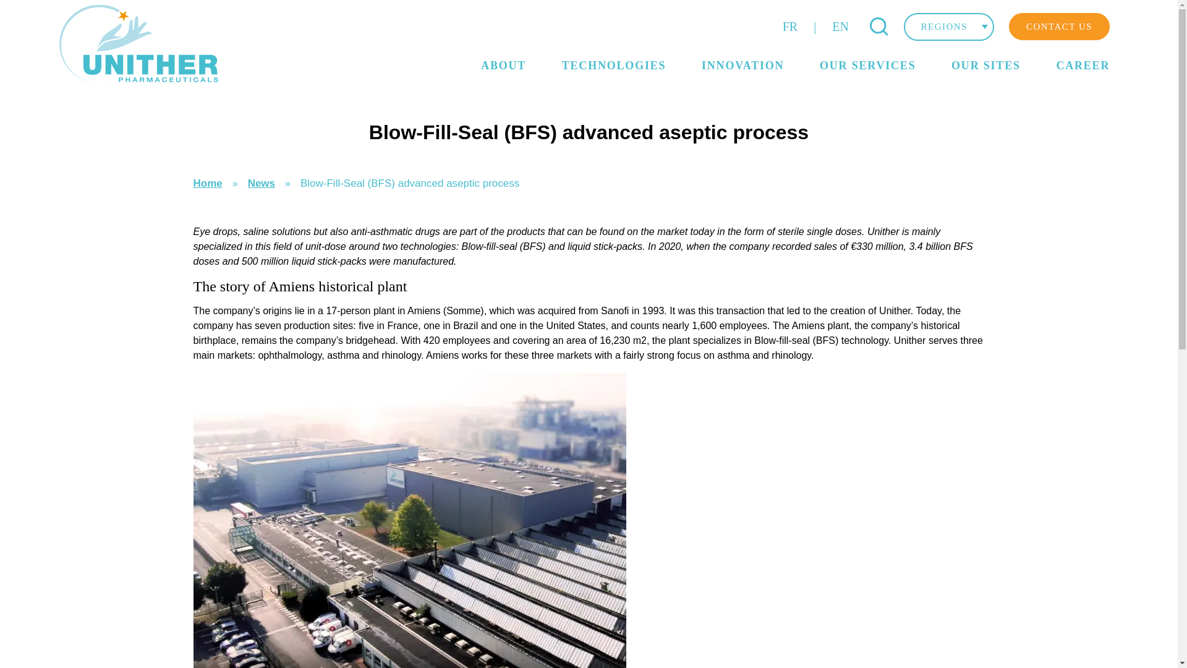 Image resolution: width=1187 pixels, height=668 pixels. What do you see at coordinates (986, 66) in the screenshot?
I see `OUR SITES` at bounding box center [986, 66].